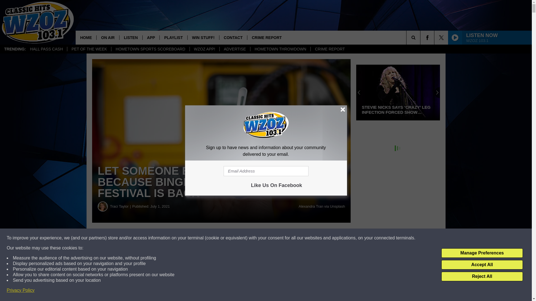  What do you see at coordinates (86, 37) in the screenshot?
I see `HOME` at bounding box center [86, 37].